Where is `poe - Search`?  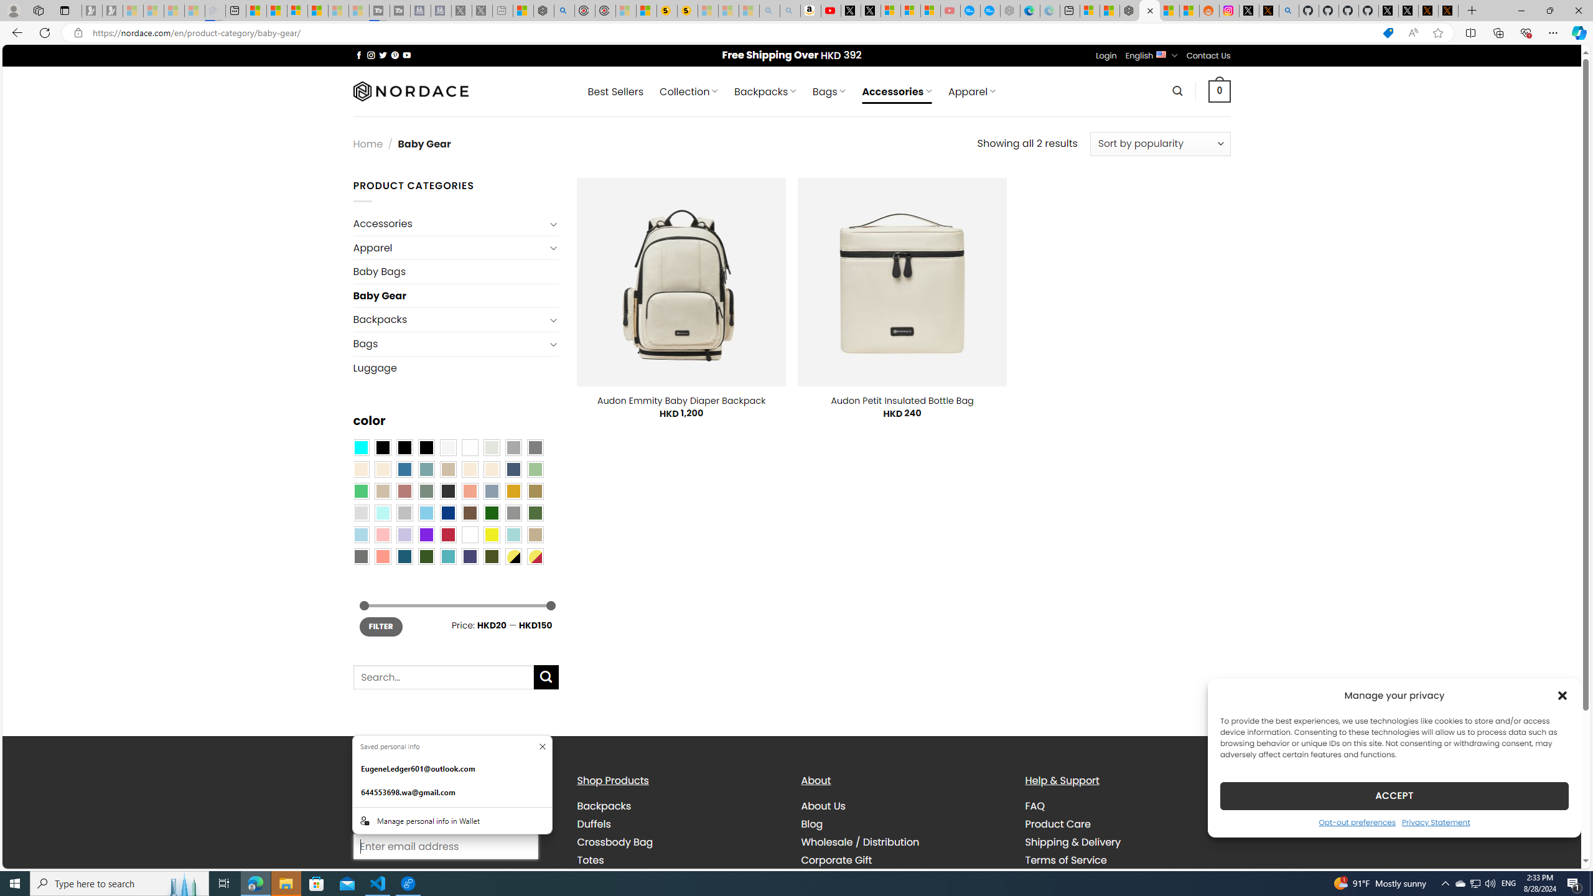
poe - Search is located at coordinates (564, 11).